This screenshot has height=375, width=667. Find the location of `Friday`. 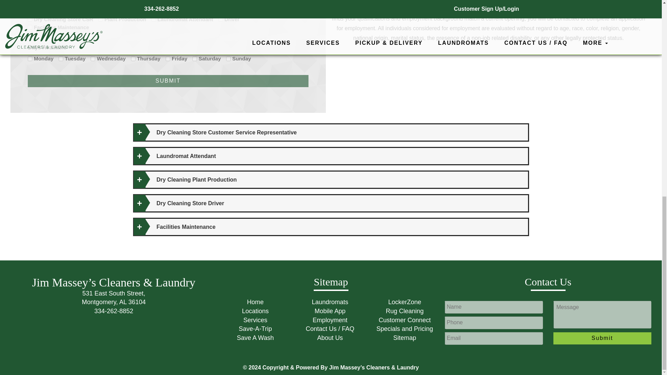

Friday is located at coordinates (167, 59).